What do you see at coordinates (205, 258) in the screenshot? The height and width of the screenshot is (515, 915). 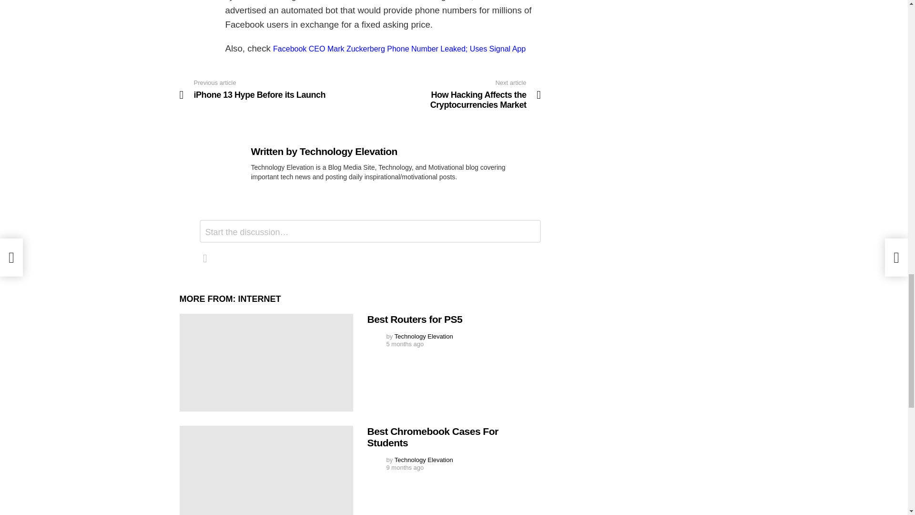 I see `REPLY WITH GIF` at bounding box center [205, 258].